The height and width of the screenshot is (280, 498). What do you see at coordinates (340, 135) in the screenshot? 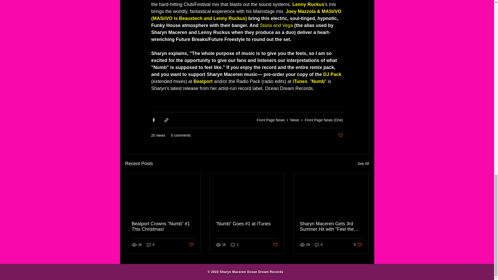
I see `Post not marked as liked` at bounding box center [340, 135].